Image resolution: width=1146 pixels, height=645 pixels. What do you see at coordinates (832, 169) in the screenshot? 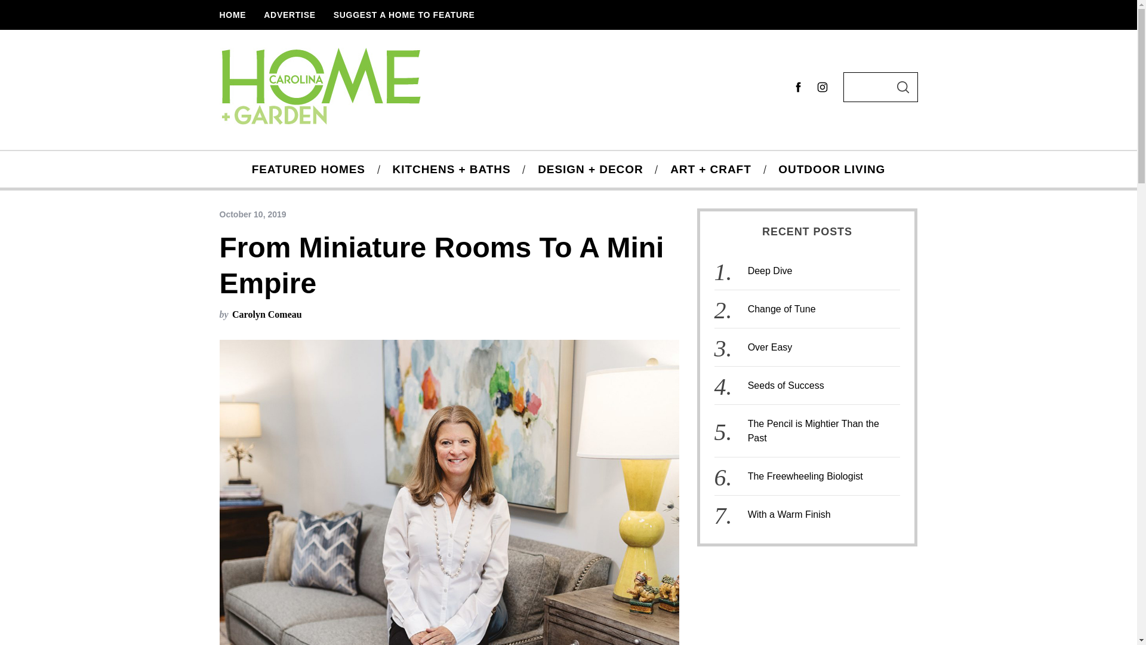
I see `OUTDOOR LIVING` at bounding box center [832, 169].